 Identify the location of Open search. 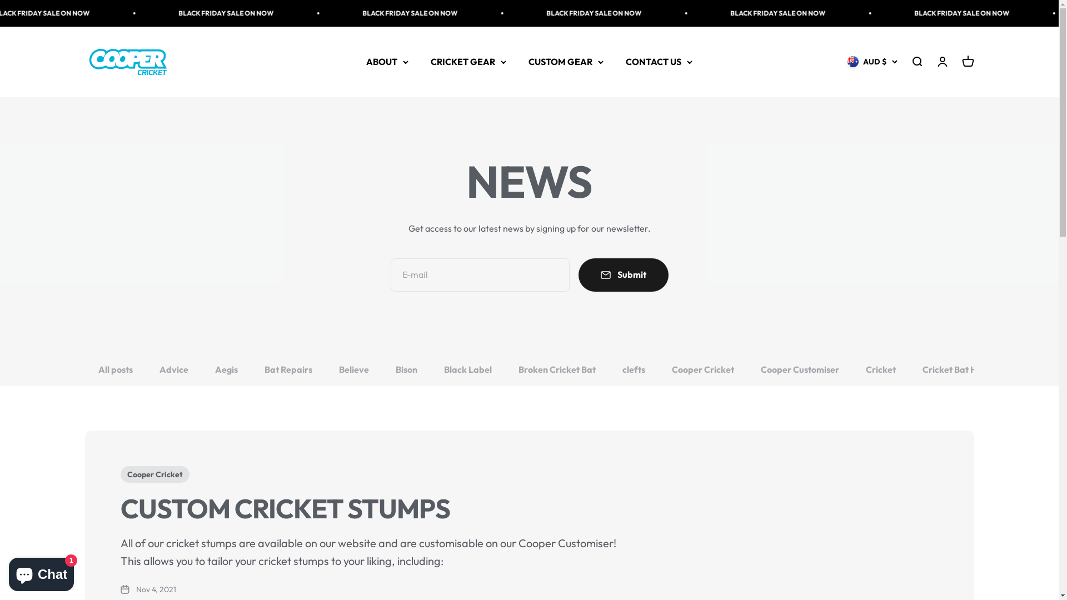
(916, 62).